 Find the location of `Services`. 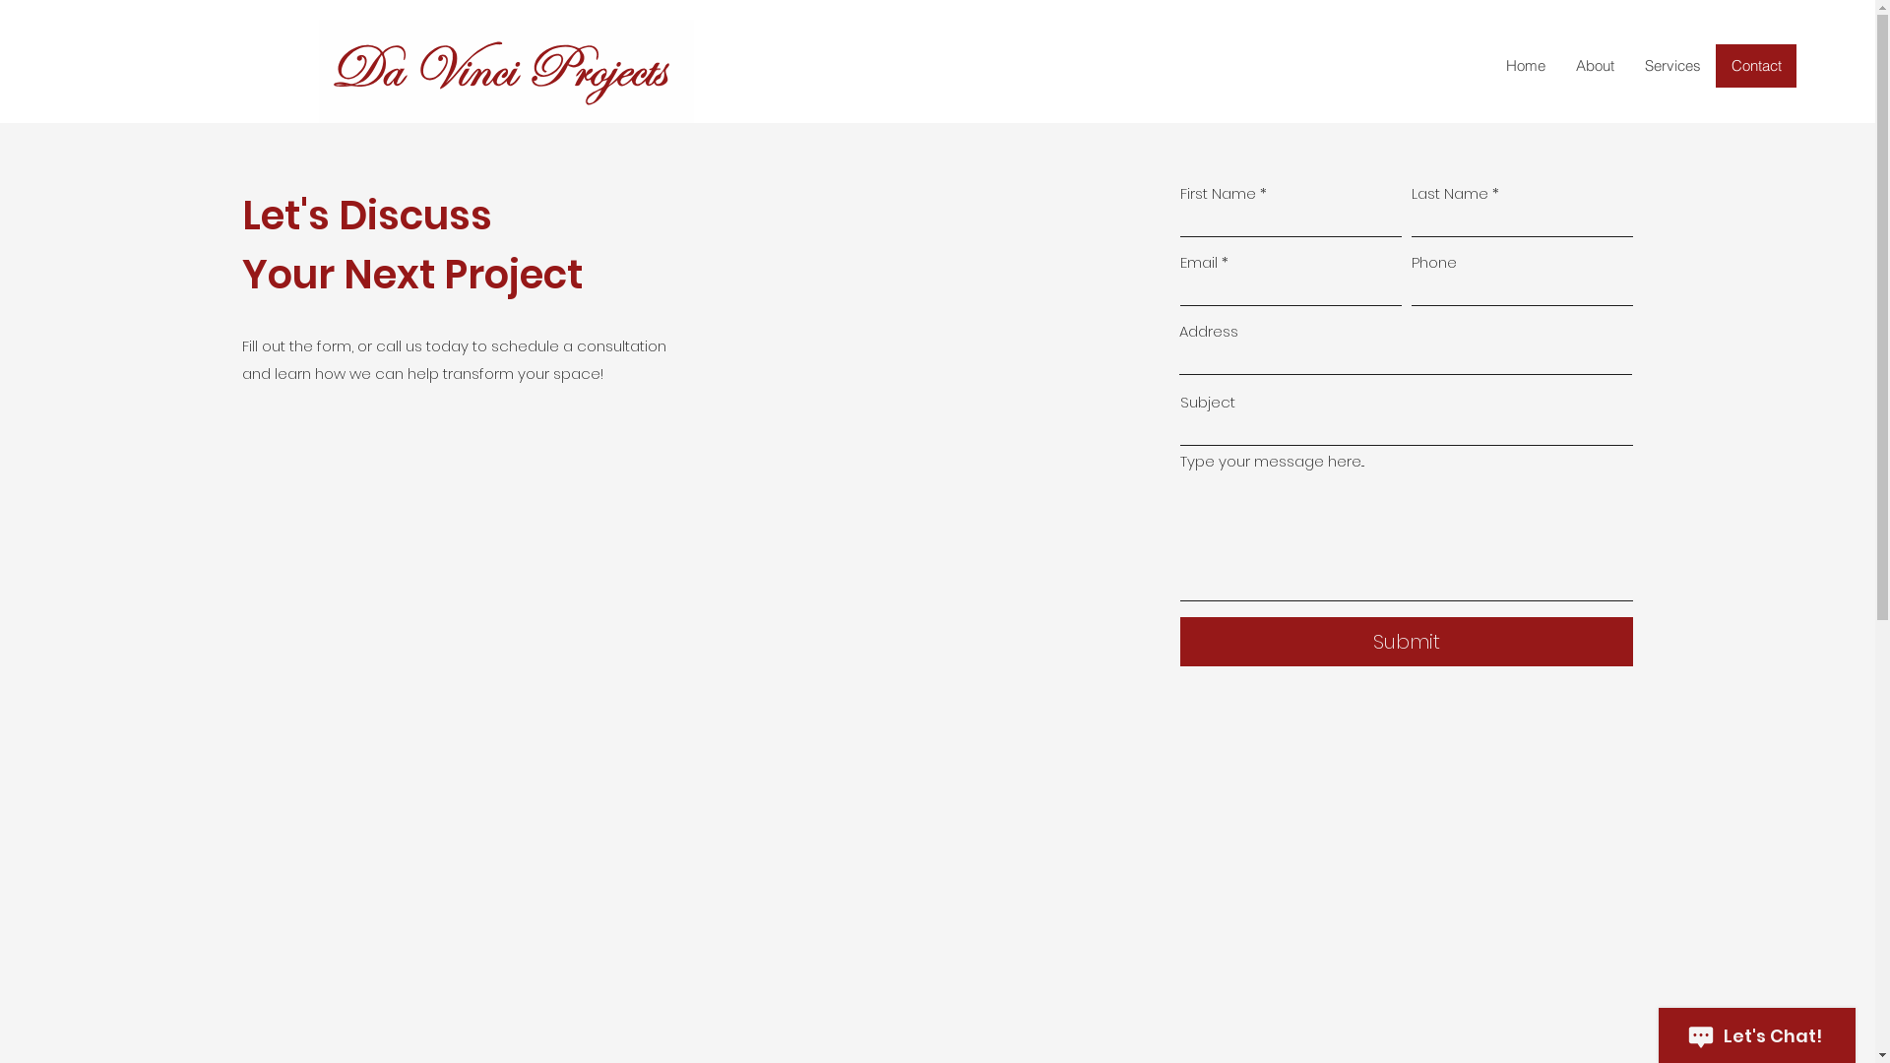

Services is located at coordinates (1672, 66).